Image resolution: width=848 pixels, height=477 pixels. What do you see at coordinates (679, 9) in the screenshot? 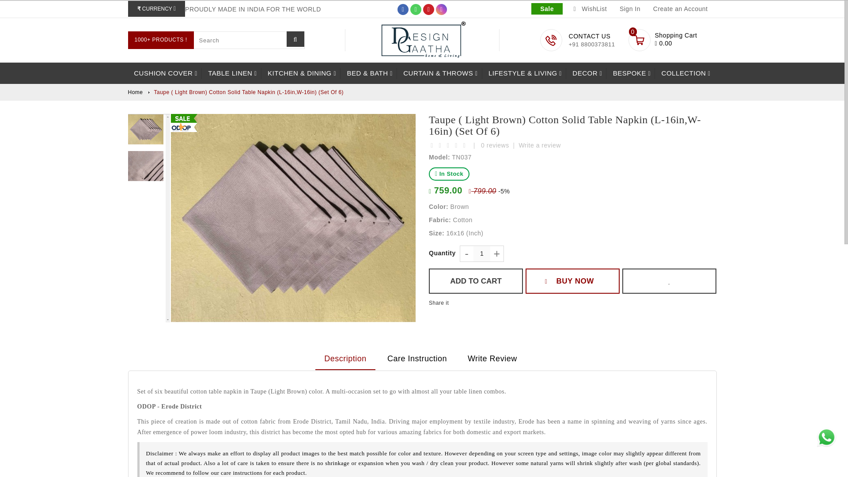
I see `Create an Account` at bounding box center [679, 9].